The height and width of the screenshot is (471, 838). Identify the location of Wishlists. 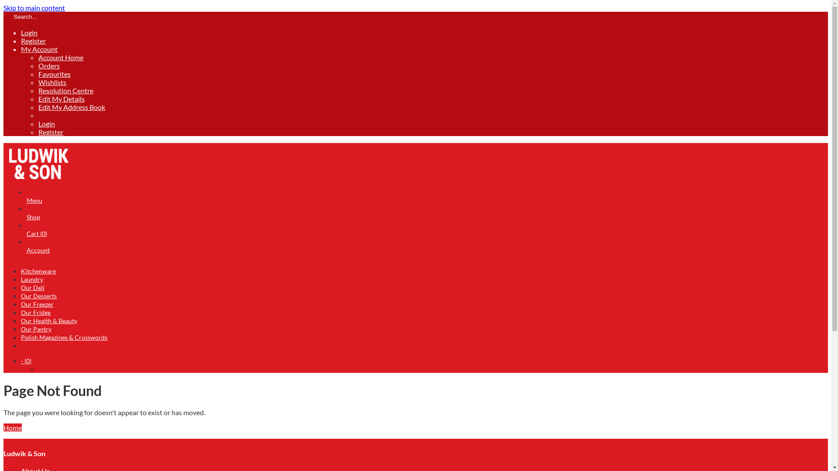
(52, 82).